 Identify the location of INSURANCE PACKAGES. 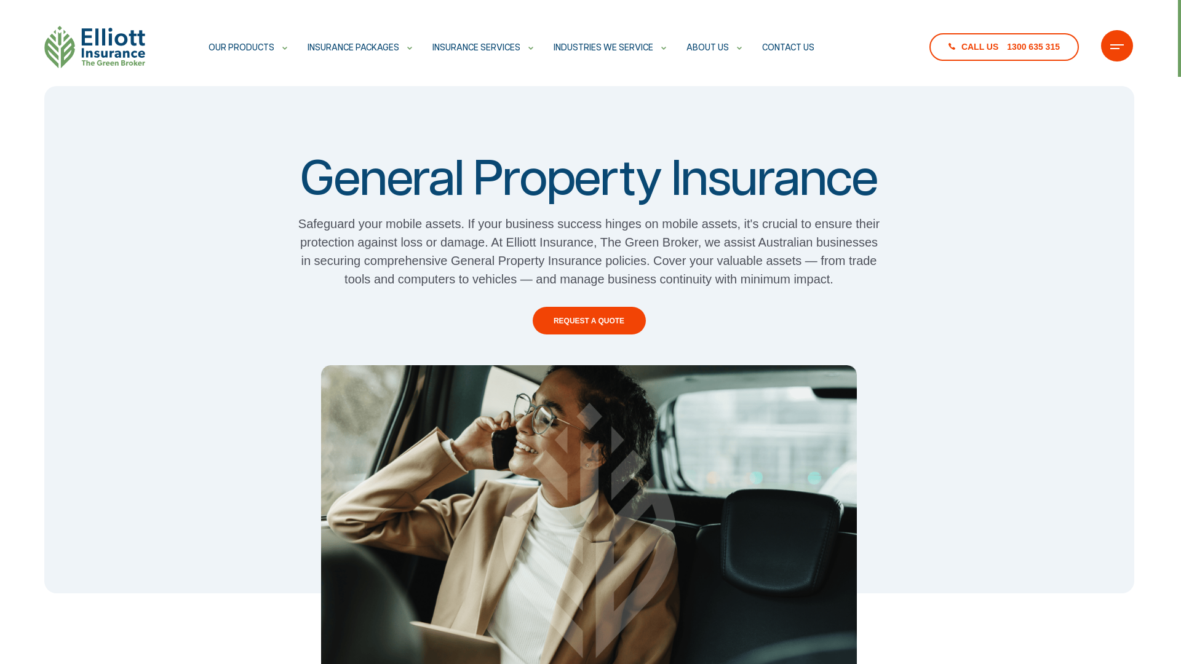
(360, 48).